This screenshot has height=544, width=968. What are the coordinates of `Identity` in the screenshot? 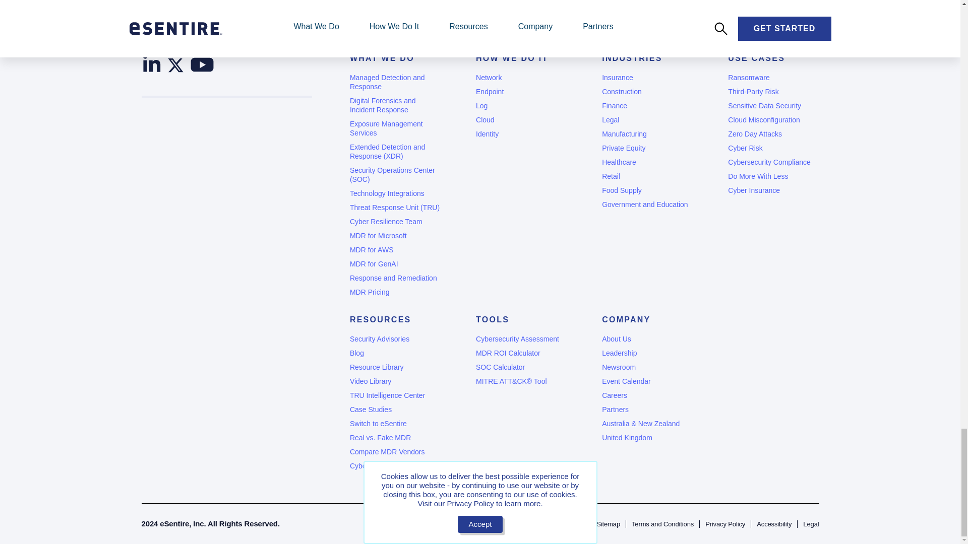 It's located at (521, 134).